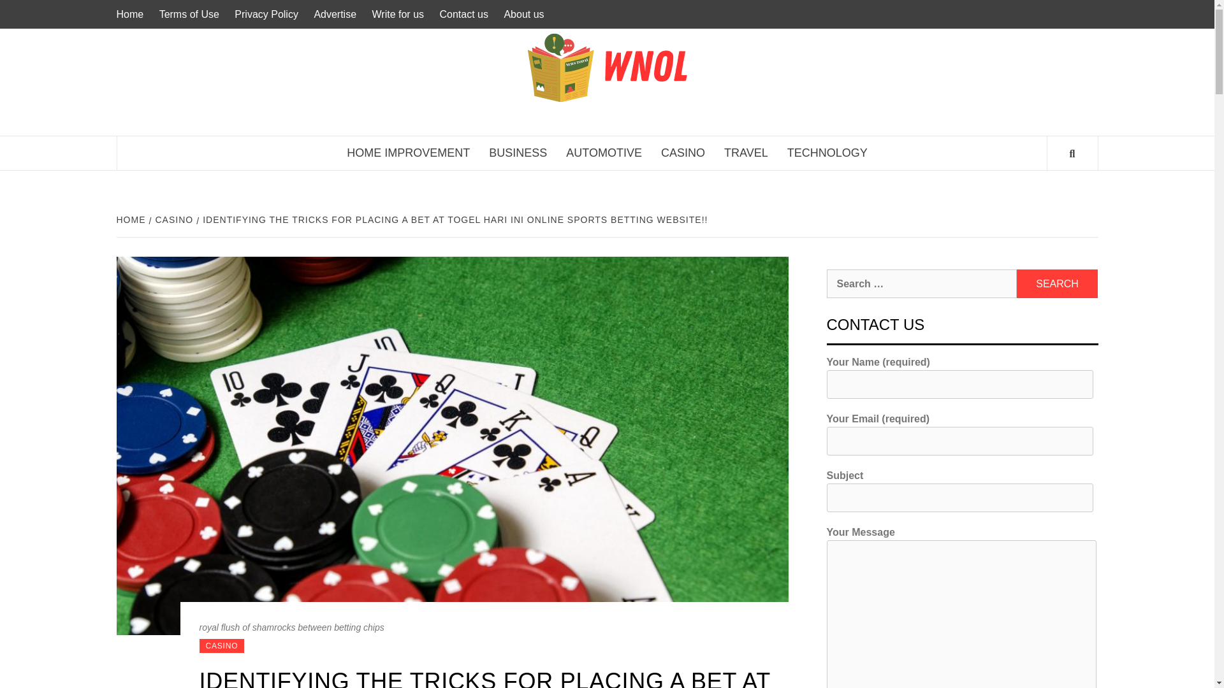 The image size is (1224, 688). What do you see at coordinates (132, 219) in the screenshot?
I see `HOME` at bounding box center [132, 219].